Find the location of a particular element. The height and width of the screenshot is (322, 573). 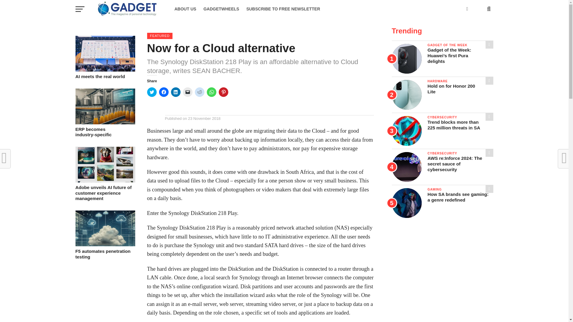

Click to share on Facebook is located at coordinates (164, 92).